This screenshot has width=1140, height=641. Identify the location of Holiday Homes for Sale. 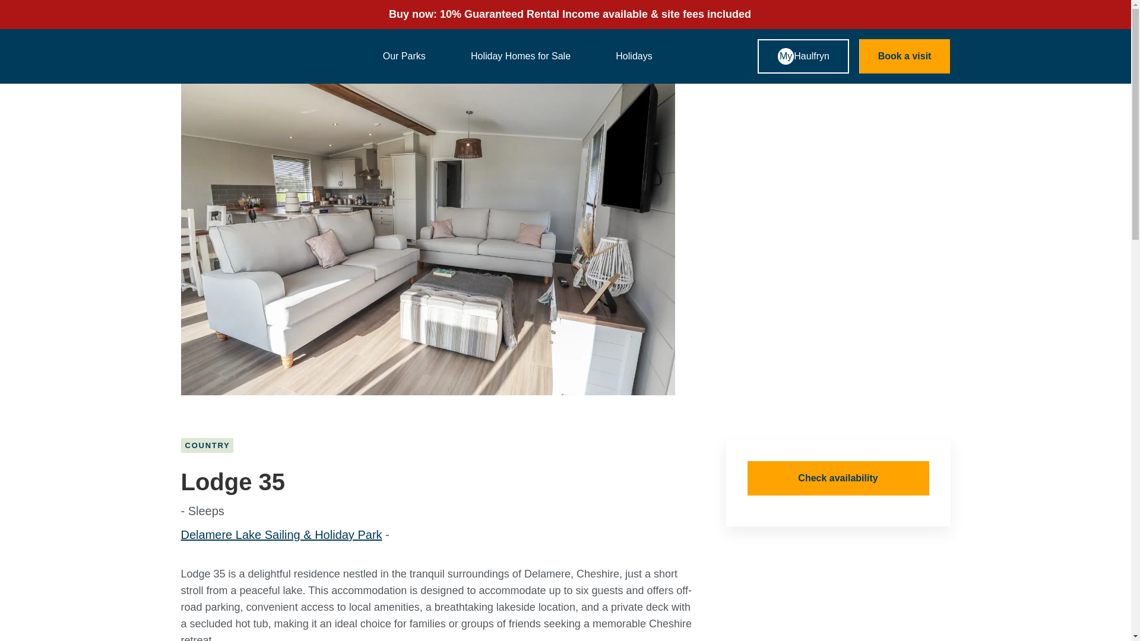
(530, 57).